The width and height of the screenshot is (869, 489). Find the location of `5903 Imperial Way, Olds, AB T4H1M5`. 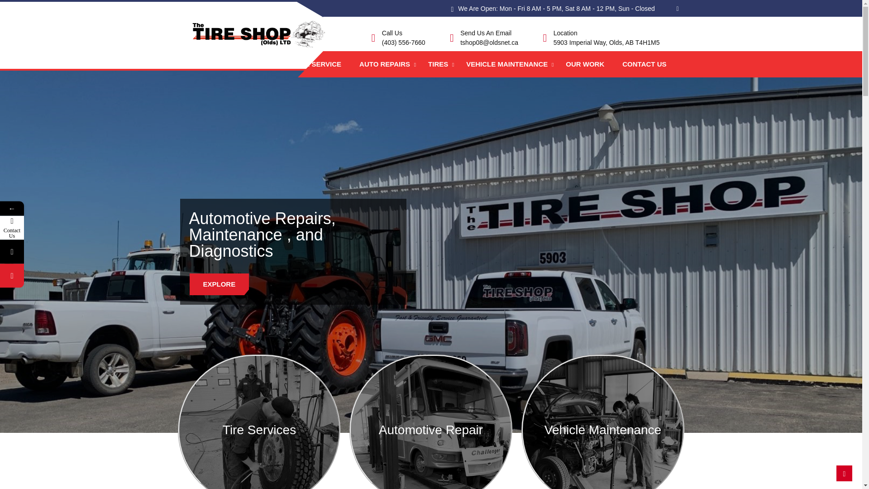

5903 Imperial Way, Olds, AB T4H1M5 is located at coordinates (606, 43).